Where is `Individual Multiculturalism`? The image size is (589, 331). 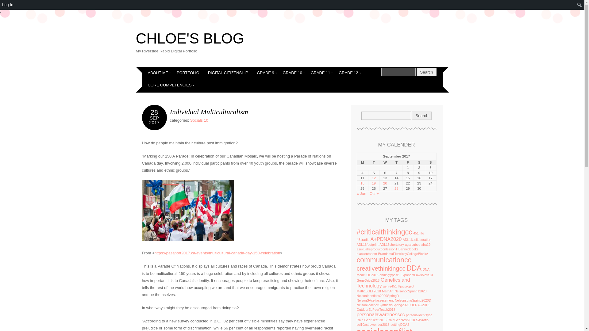 Individual Multiculturalism is located at coordinates (209, 112).